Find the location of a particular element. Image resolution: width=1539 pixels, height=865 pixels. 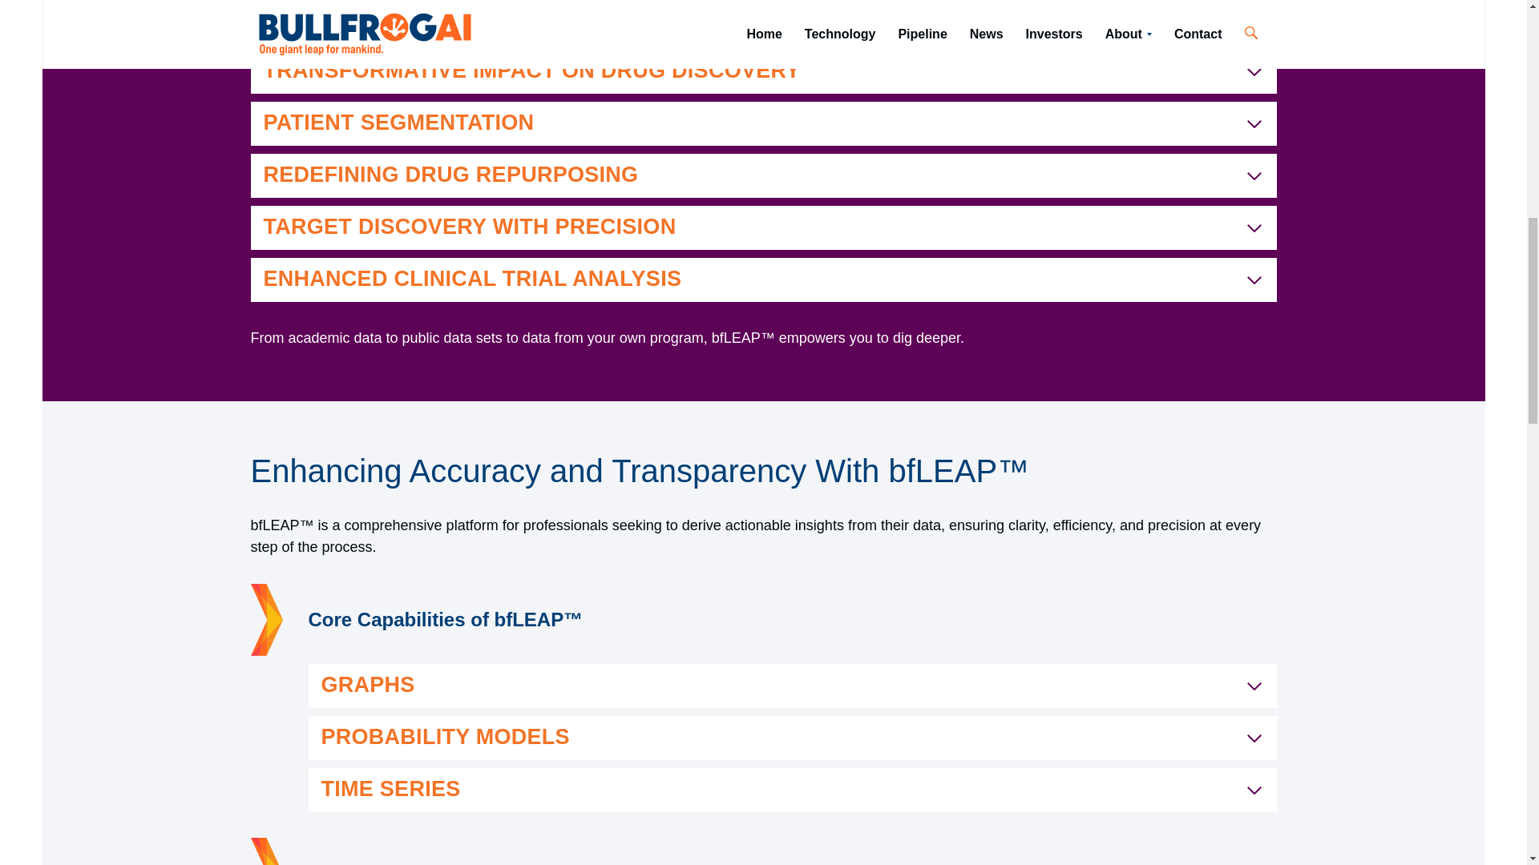

ENHANCED CLINICAL TRIAL ANALYSIS is located at coordinates (762, 279).